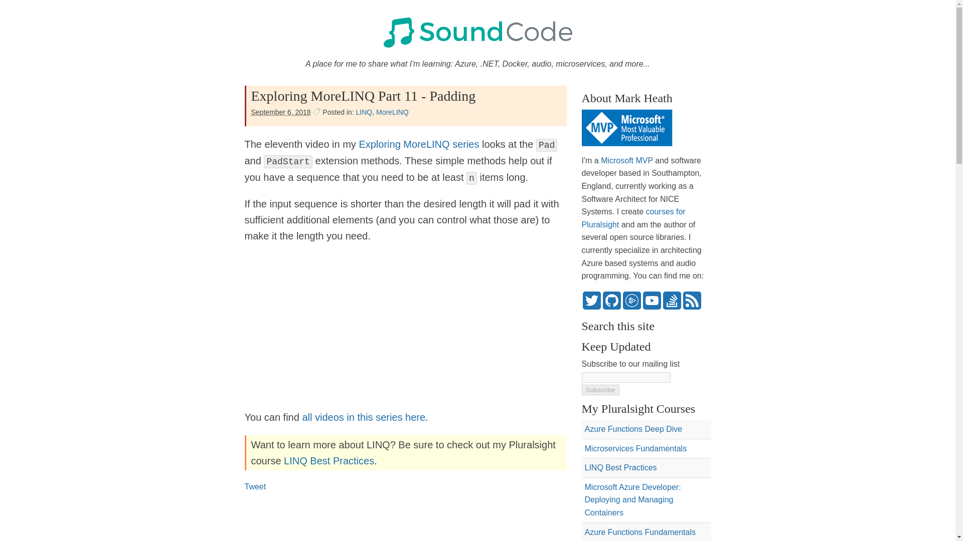 The width and height of the screenshot is (963, 541). Describe the element at coordinates (620, 467) in the screenshot. I see `LINQ Best Practices` at that location.